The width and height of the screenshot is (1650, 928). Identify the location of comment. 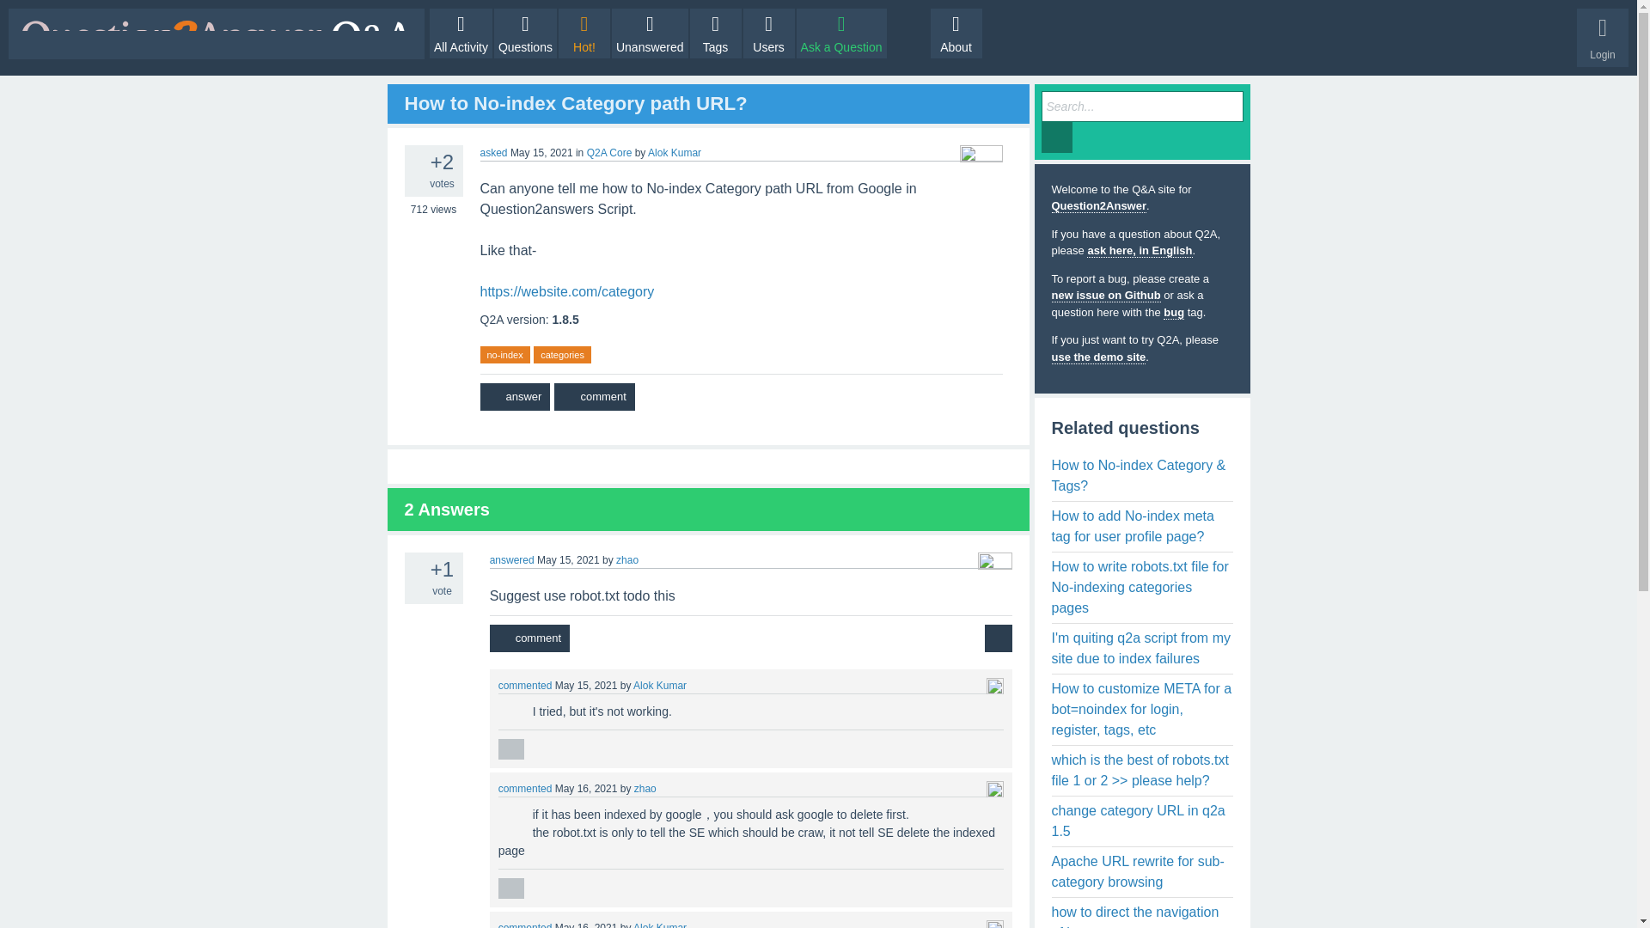
(594, 397).